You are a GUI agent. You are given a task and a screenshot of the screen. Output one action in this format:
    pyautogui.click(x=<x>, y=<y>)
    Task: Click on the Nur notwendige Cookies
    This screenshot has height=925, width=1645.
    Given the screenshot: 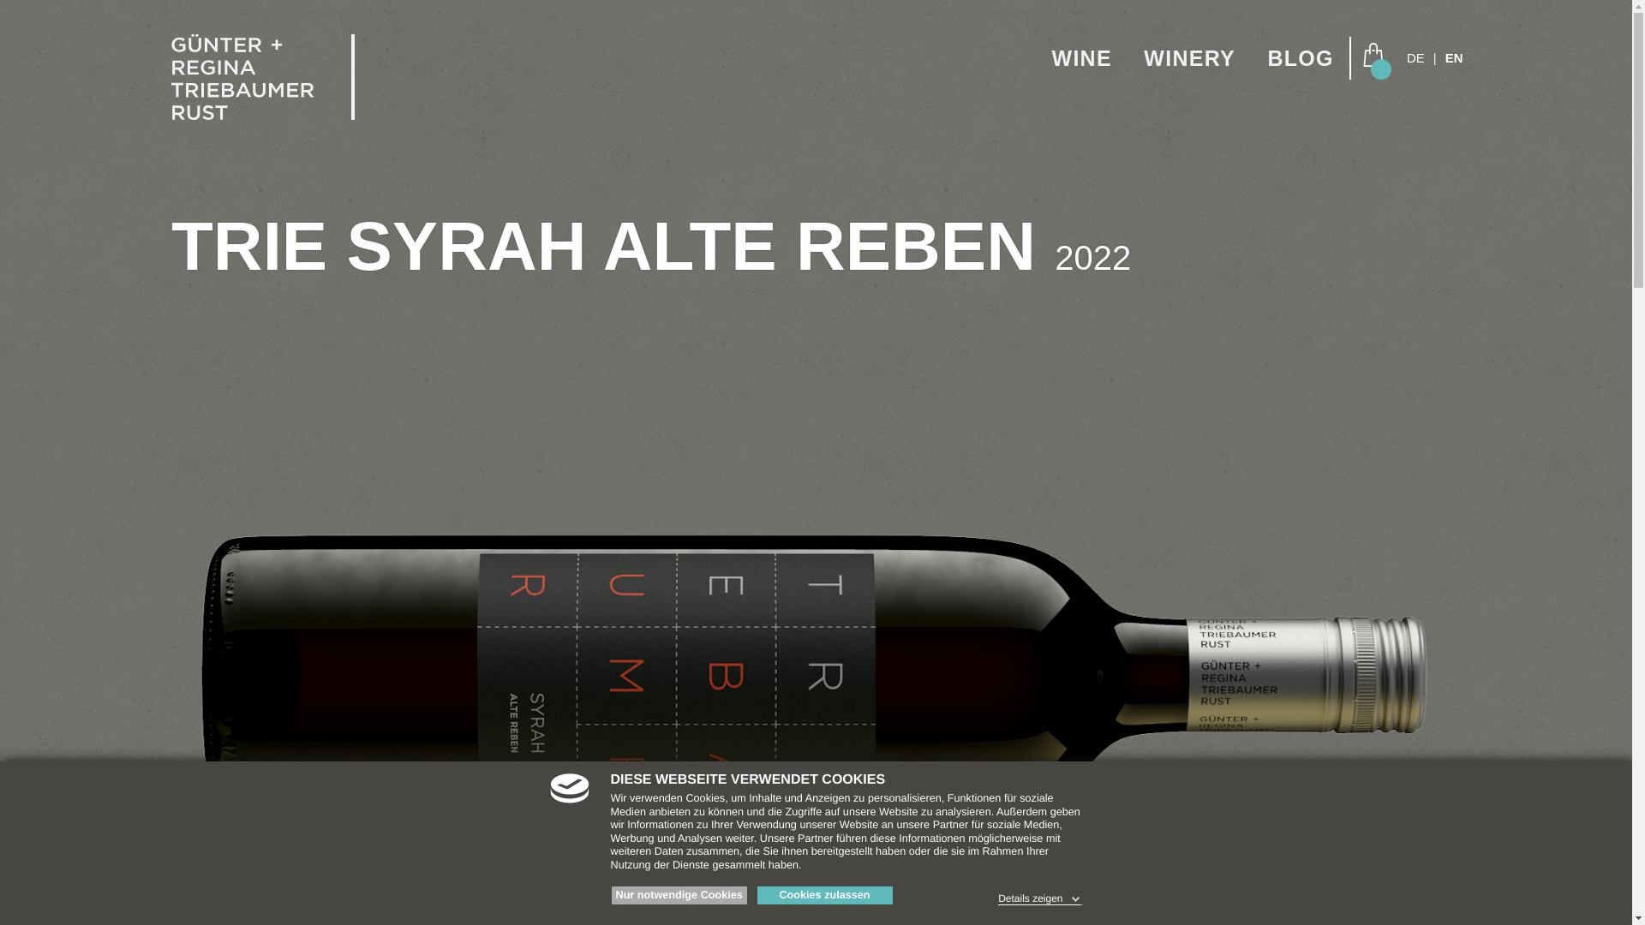 What is the action you would take?
    pyautogui.click(x=679, y=896)
    